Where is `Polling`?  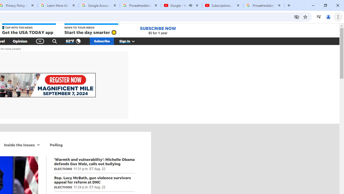 Polling is located at coordinates (56, 145).